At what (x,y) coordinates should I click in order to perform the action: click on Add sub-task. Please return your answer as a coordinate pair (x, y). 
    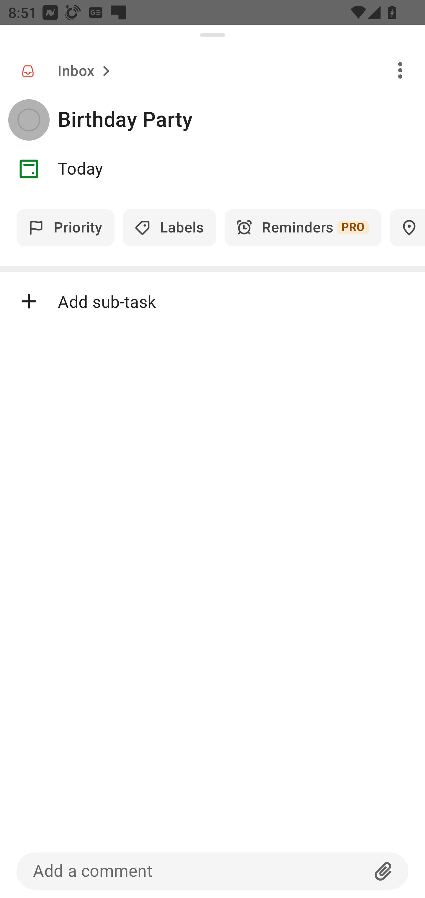
    Looking at the image, I should click on (212, 301).